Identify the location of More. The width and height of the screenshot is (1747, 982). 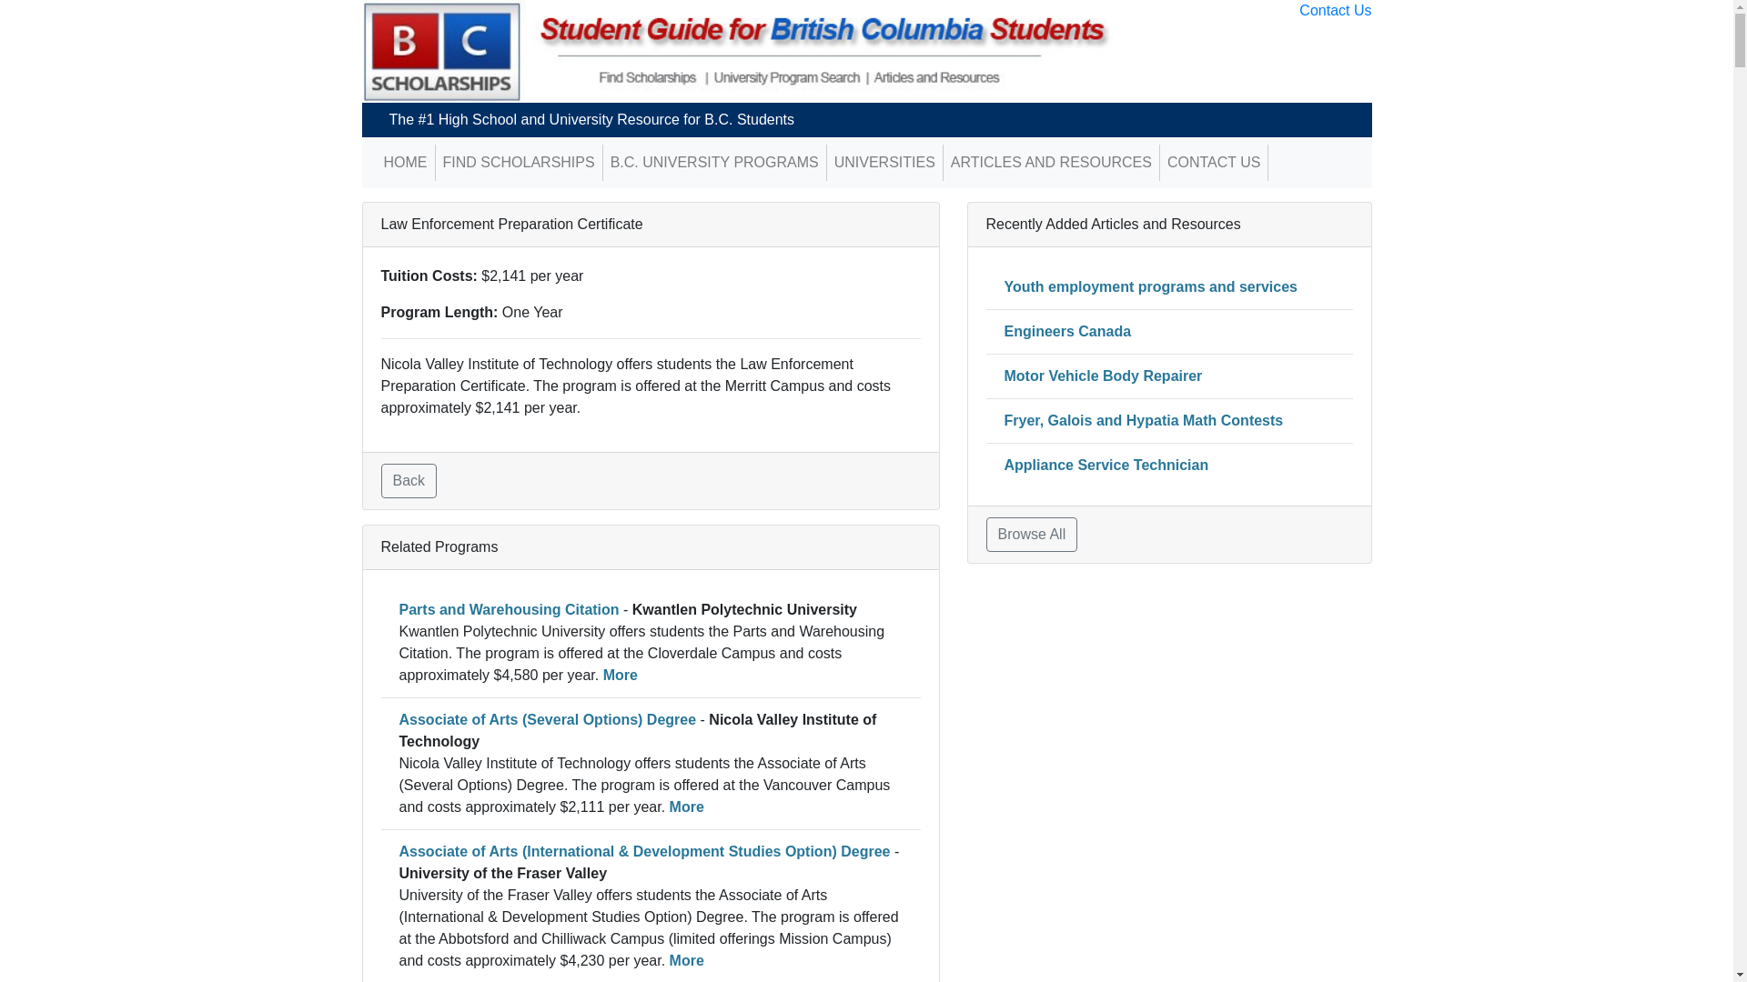
(687, 807).